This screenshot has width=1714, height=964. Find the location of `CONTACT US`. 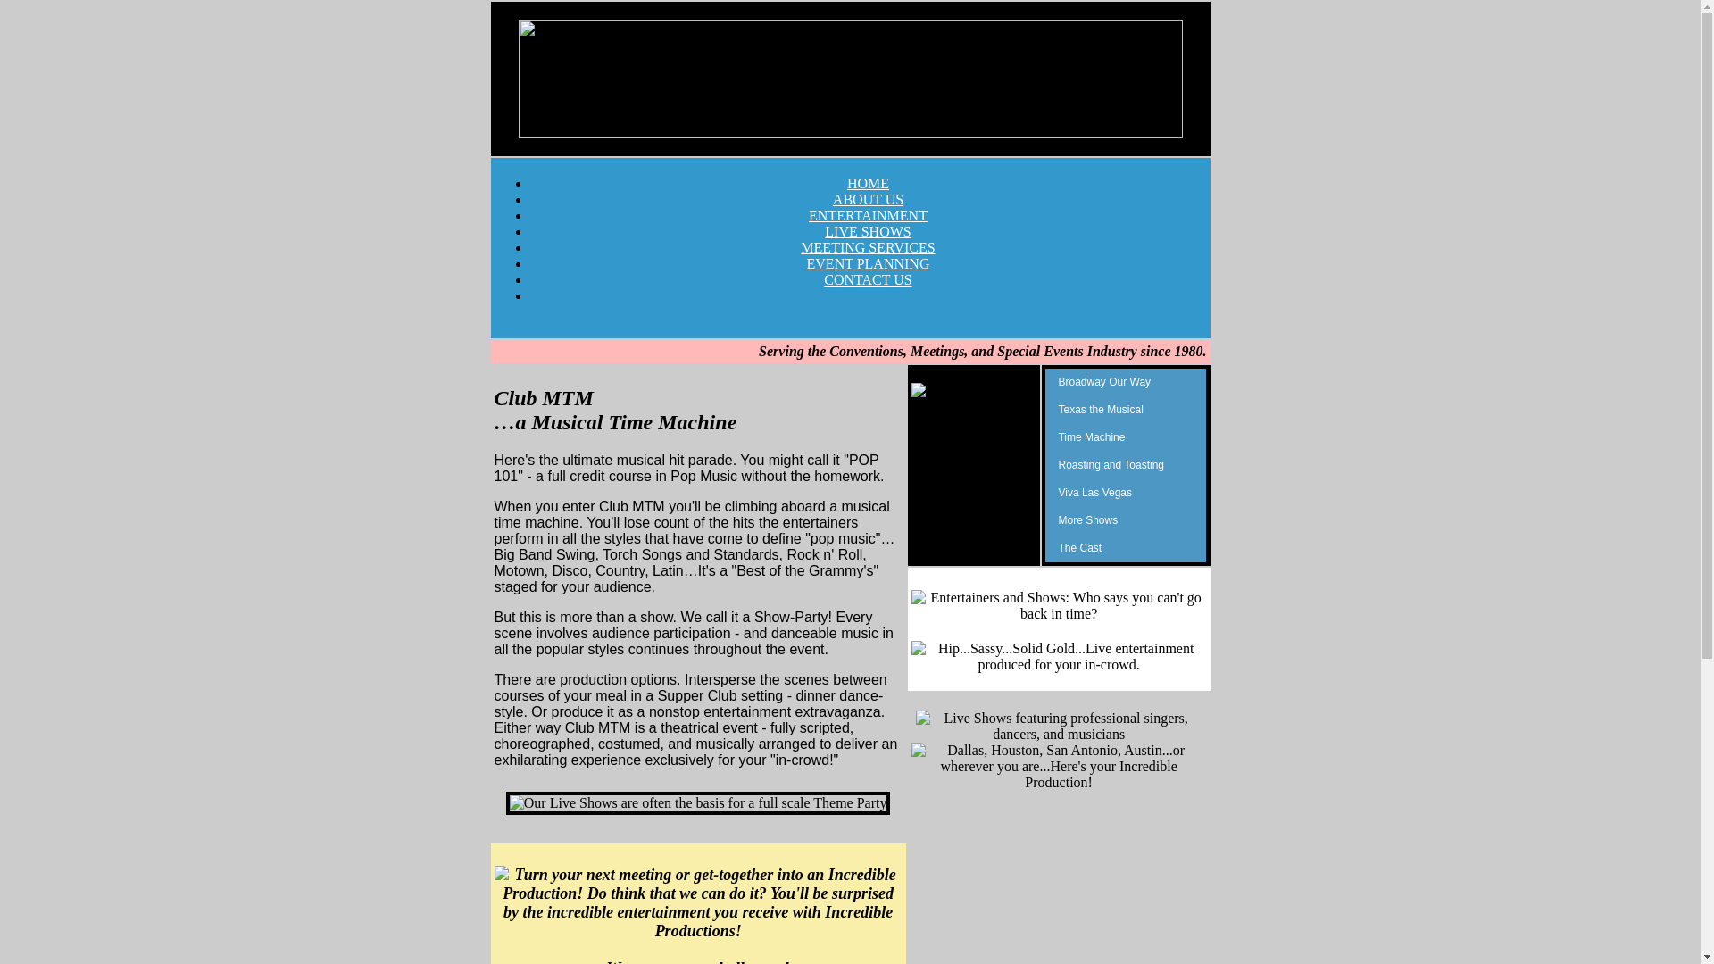

CONTACT US is located at coordinates (868, 278).